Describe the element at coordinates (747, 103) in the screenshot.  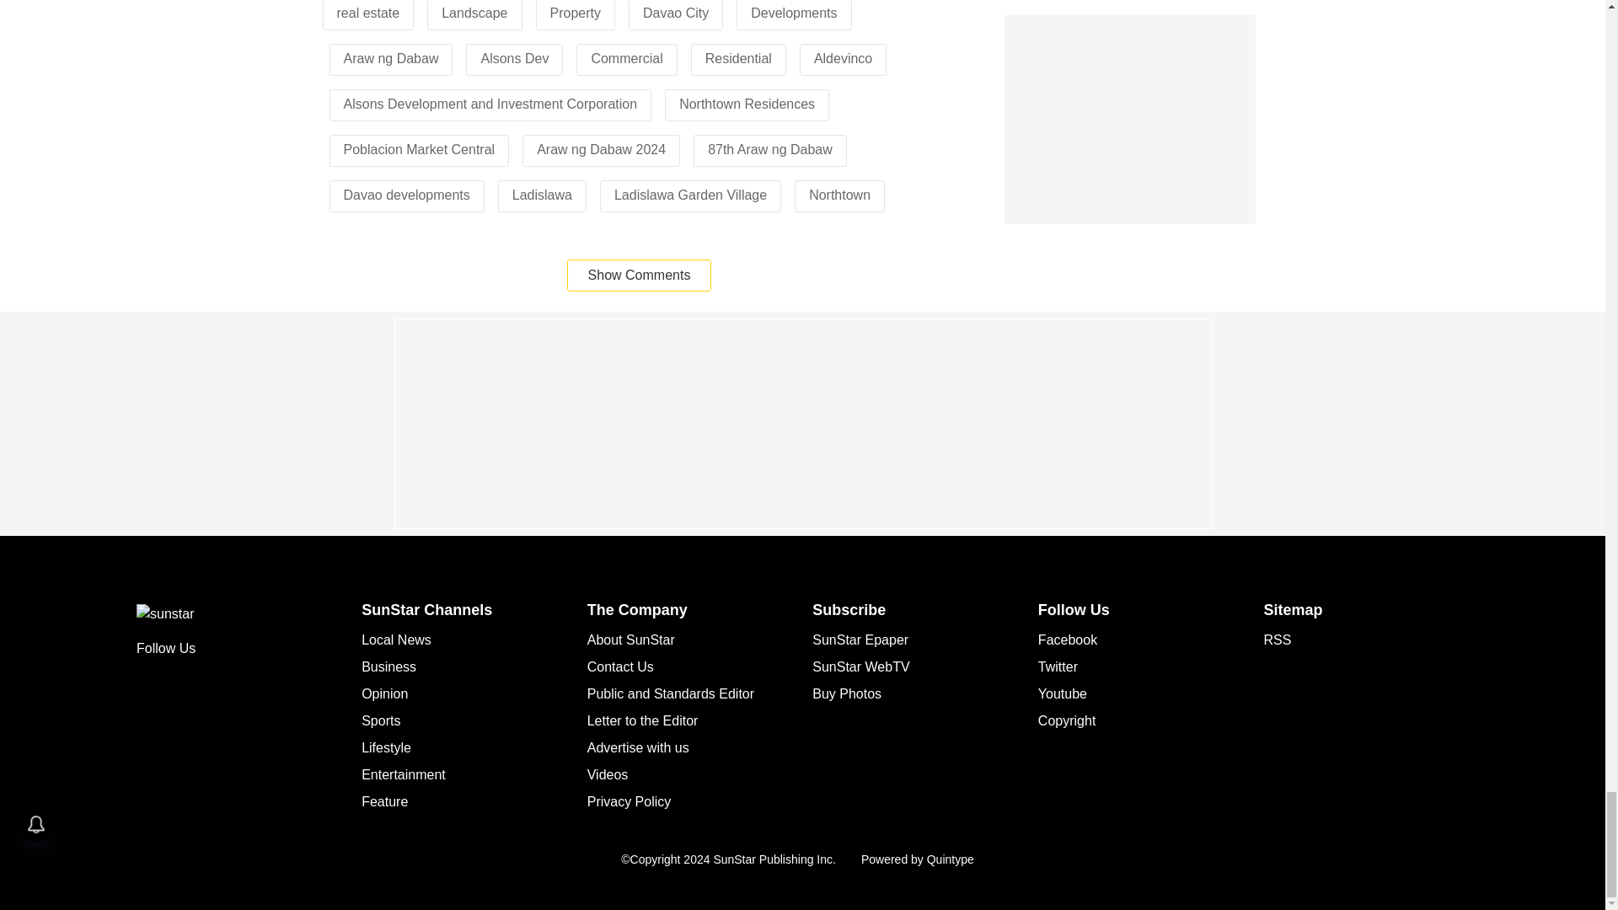
I see `Northtown Residences` at that location.